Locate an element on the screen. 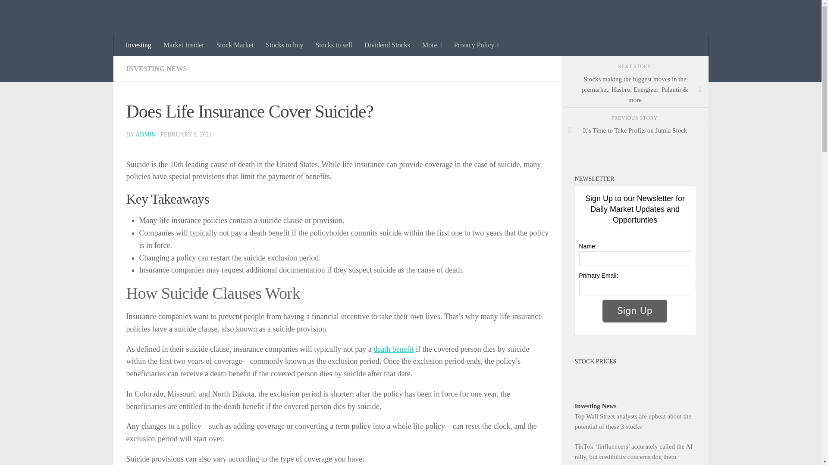  Posts by admin is located at coordinates (145, 134).